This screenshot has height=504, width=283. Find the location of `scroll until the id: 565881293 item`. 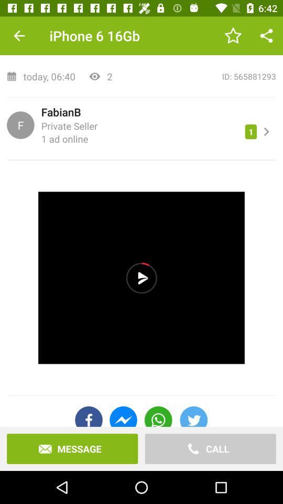

scroll until the id: 565881293 item is located at coordinates (198, 77).